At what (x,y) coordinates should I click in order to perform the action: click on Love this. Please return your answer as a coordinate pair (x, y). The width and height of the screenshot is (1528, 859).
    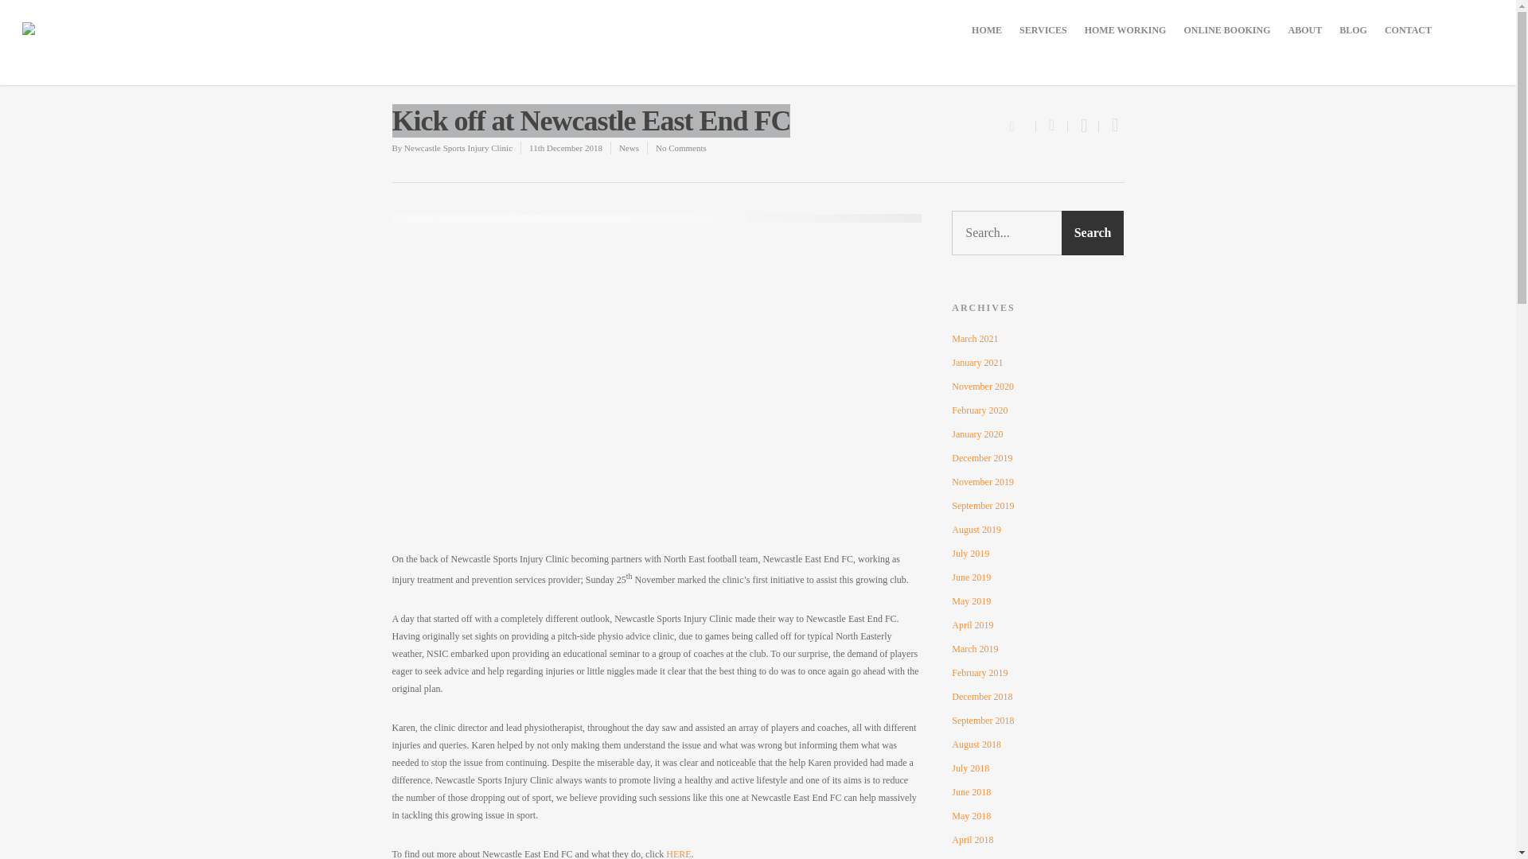
    Looking at the image, I should click on (1021, 124).